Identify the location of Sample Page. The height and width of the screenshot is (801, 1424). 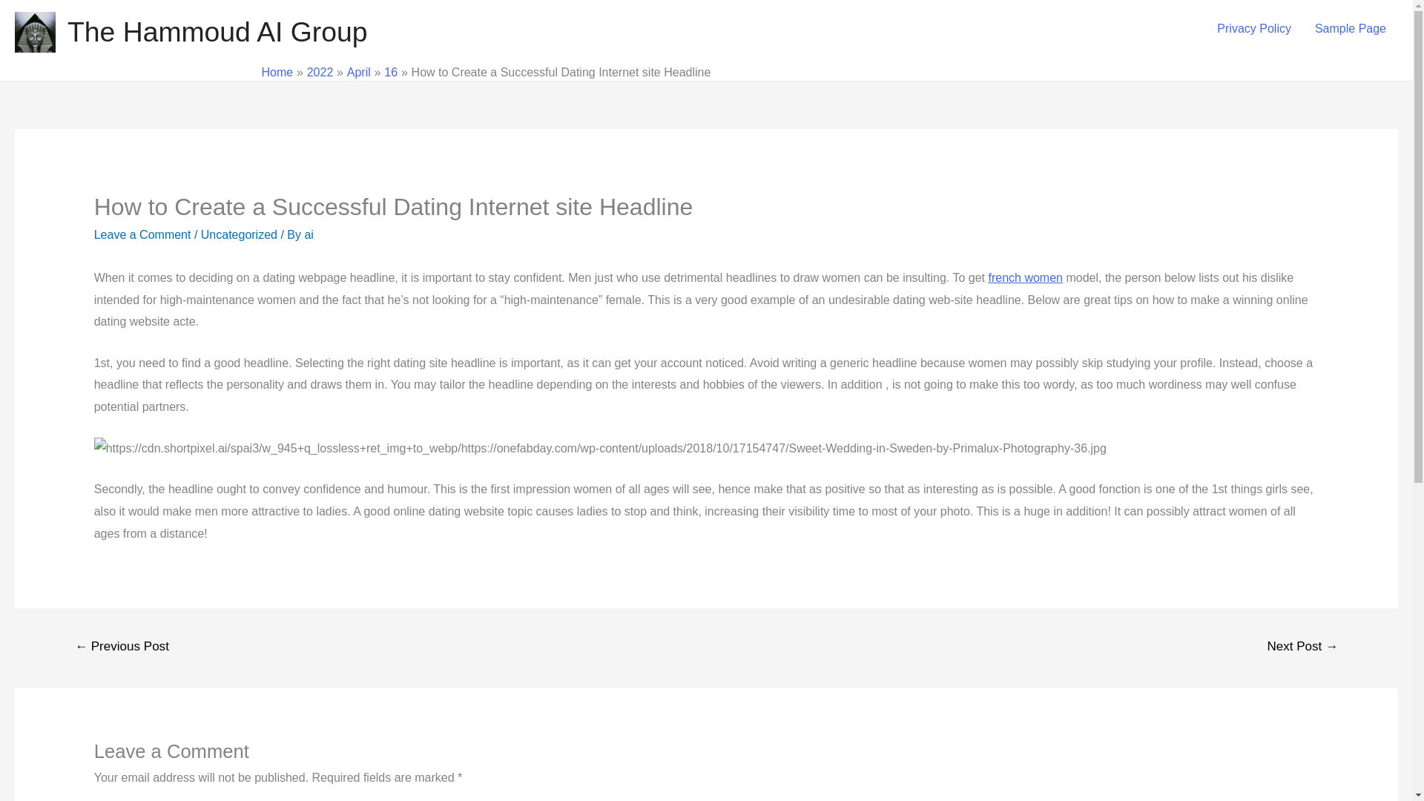
(1350, 29).